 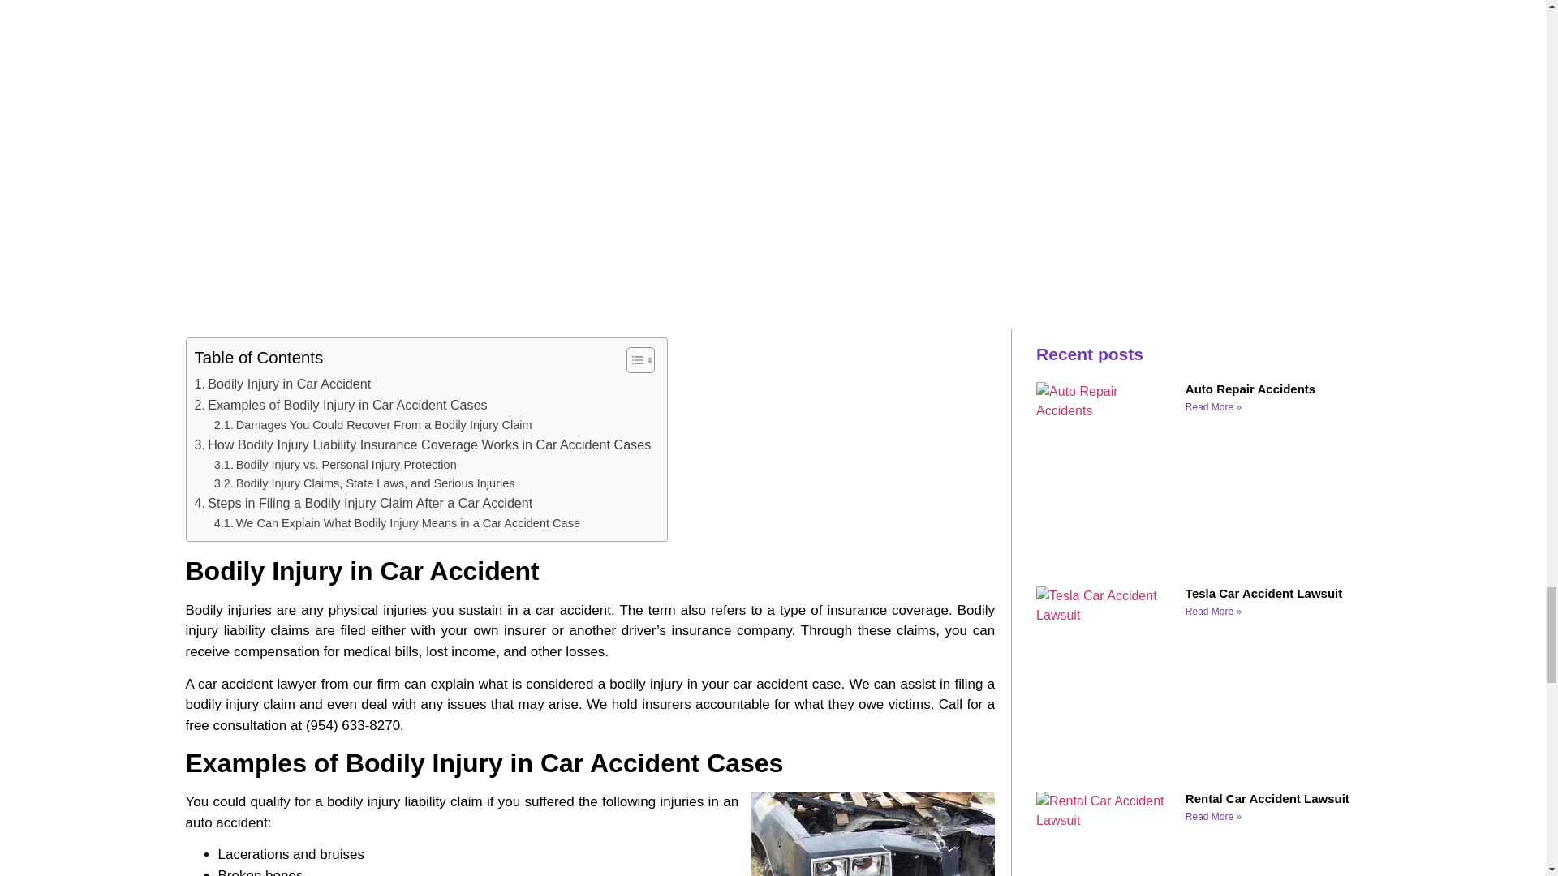 I want to click on Examples of Bodily Injury in Car Accident Cases, so click(x=341, y=406).